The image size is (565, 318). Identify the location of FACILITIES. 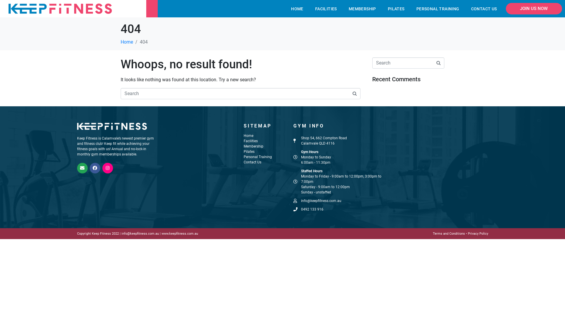
(326, 9).